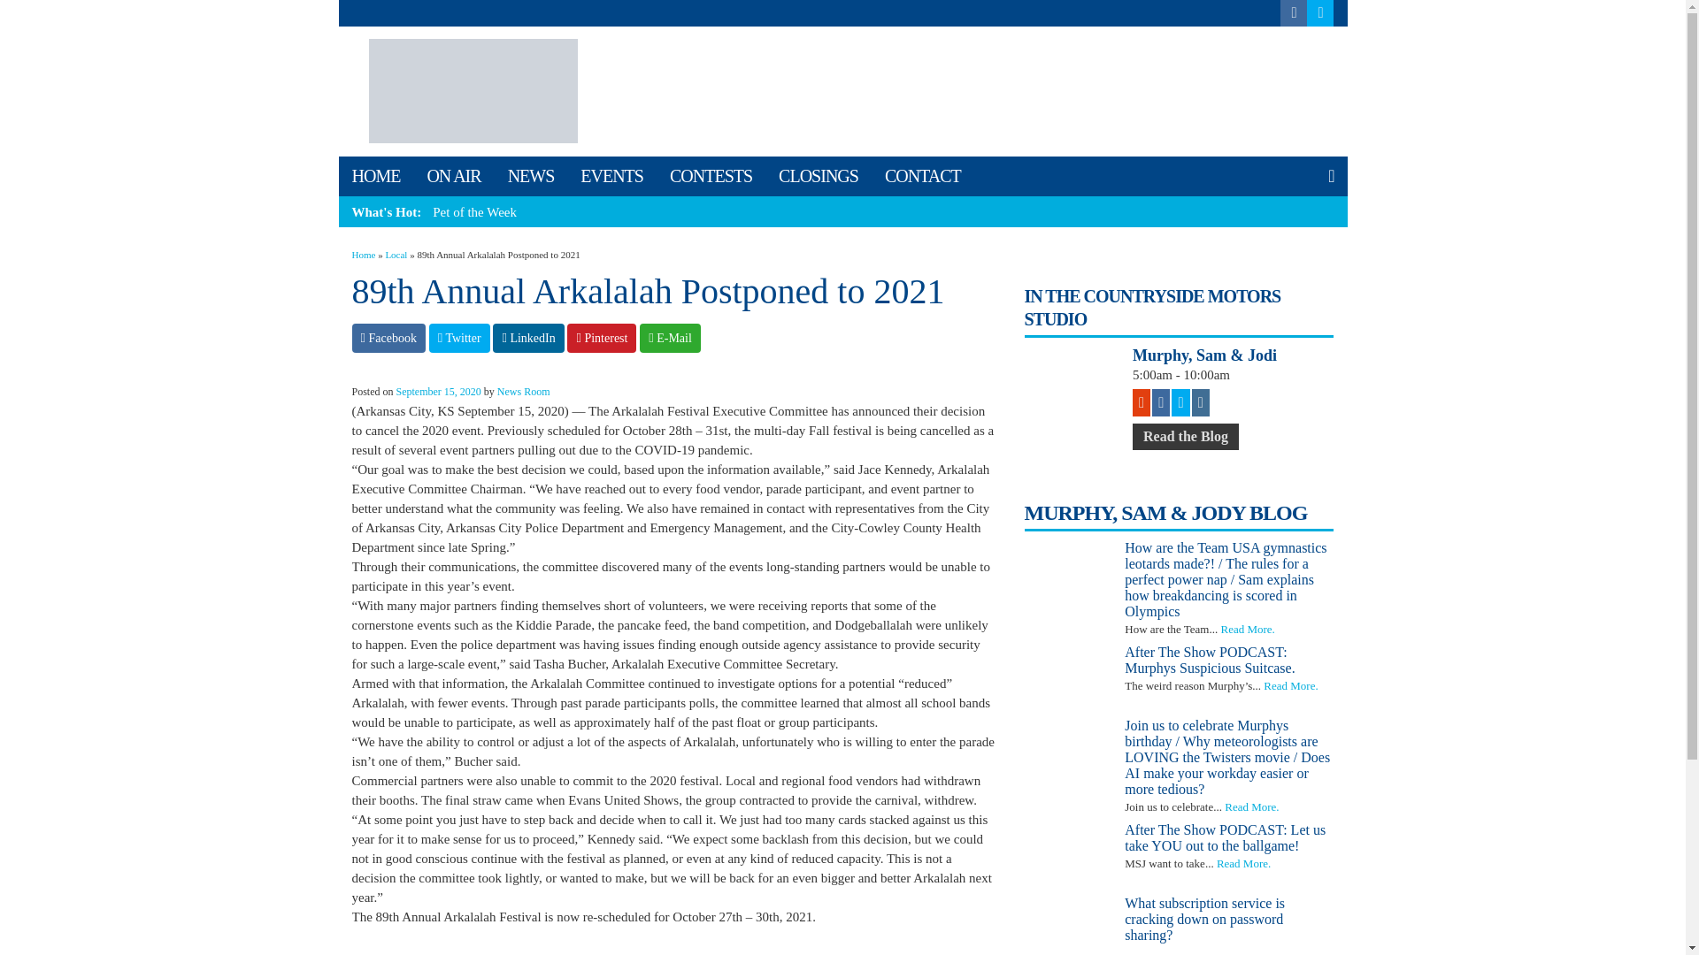 Image resolution: width=1699 pixels, height=955 pixels. Describe the element at coordinates (611, 177) in the screenshot. I see `EVENTS` at that location.